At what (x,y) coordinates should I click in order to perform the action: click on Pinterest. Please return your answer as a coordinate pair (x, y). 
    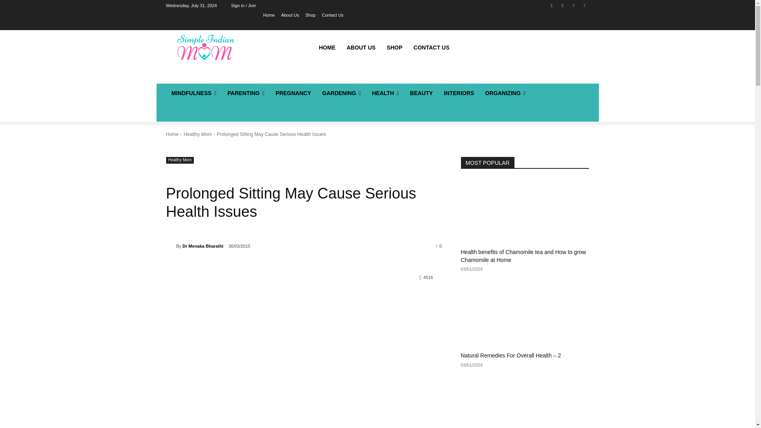
    Looking at the image, I should click on (574, 5).